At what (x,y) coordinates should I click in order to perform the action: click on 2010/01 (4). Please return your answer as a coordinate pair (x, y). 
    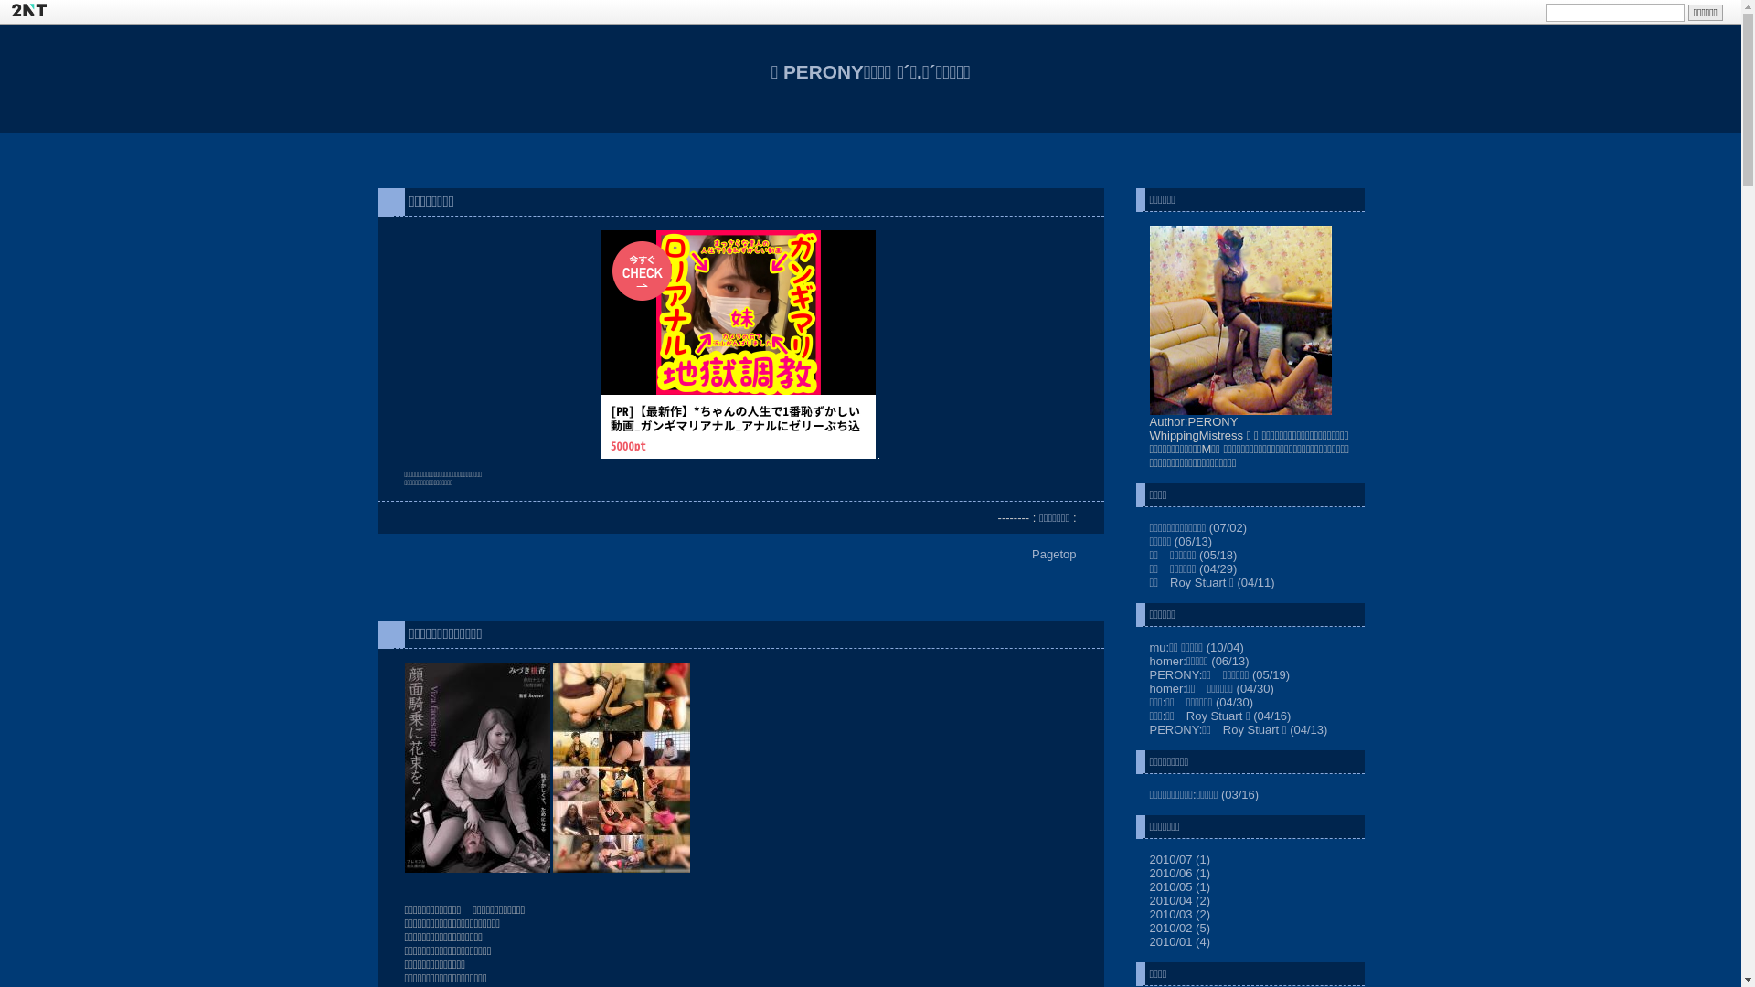
    Looking at the image, I should click on (1181, 941).